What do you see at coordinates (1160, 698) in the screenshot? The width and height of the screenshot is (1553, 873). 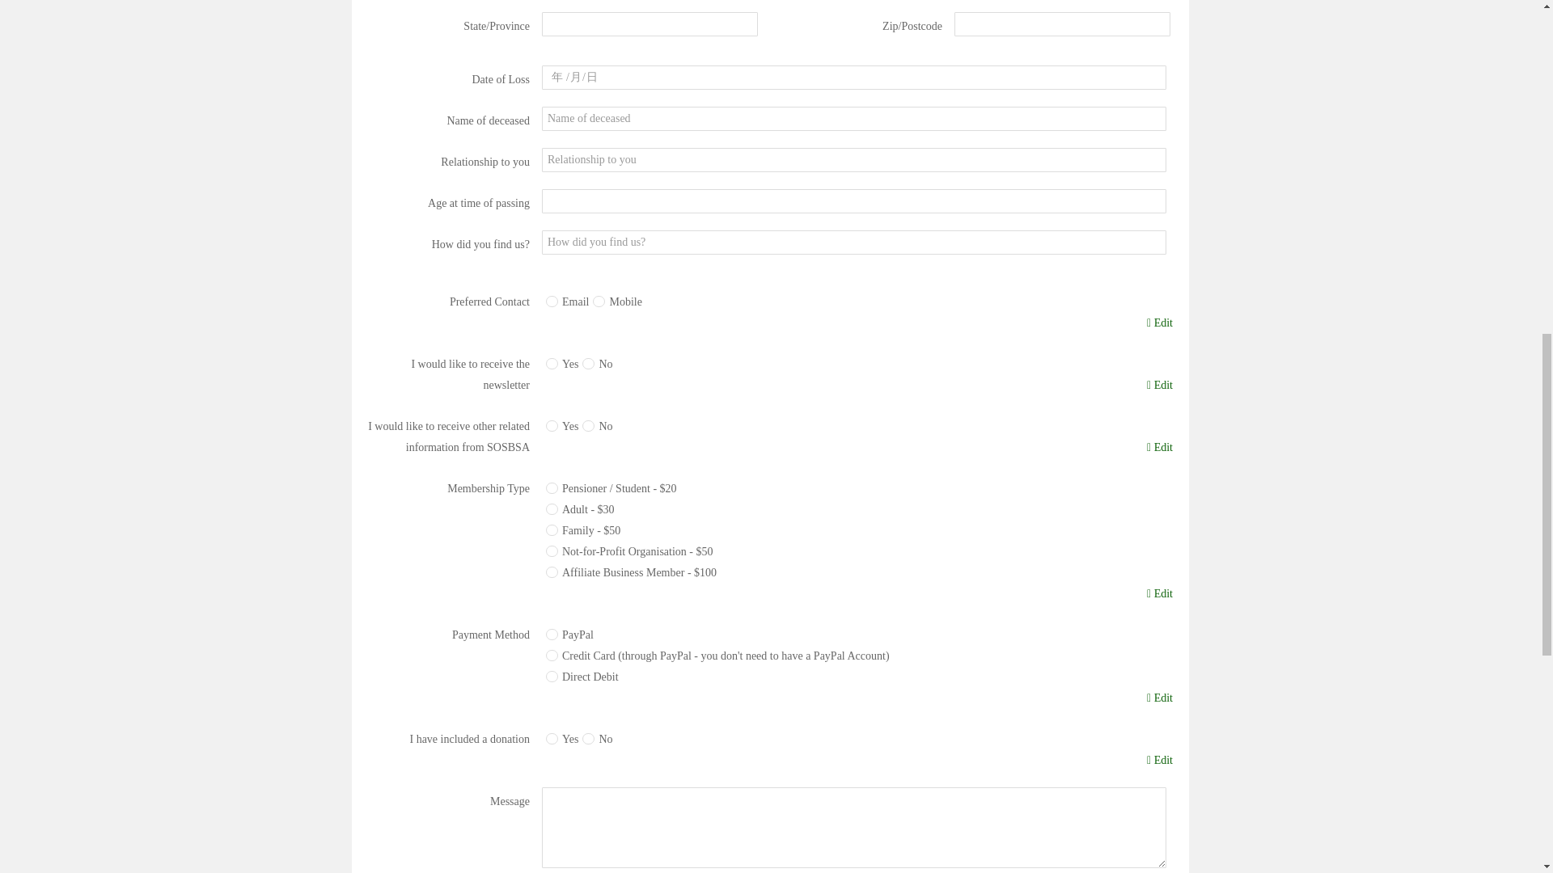 I see `Edit` at bounding box center [1160, 698].